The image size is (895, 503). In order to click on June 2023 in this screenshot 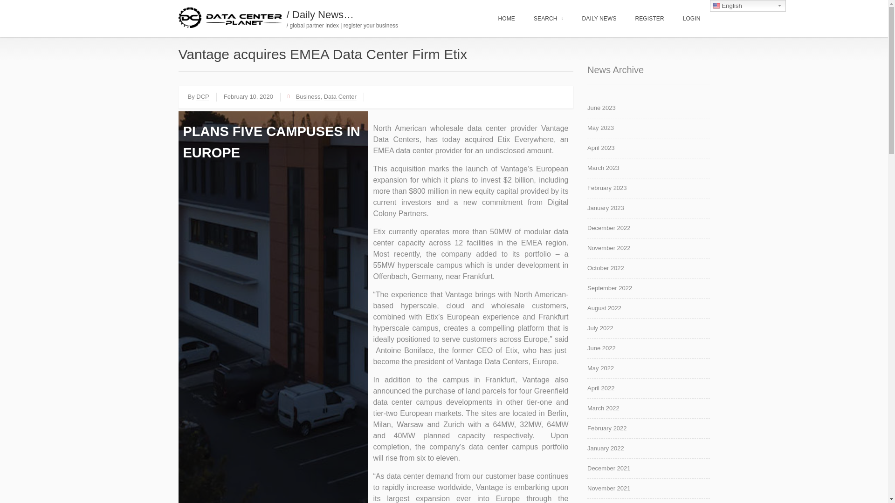, I will do `click(648, 110)`.